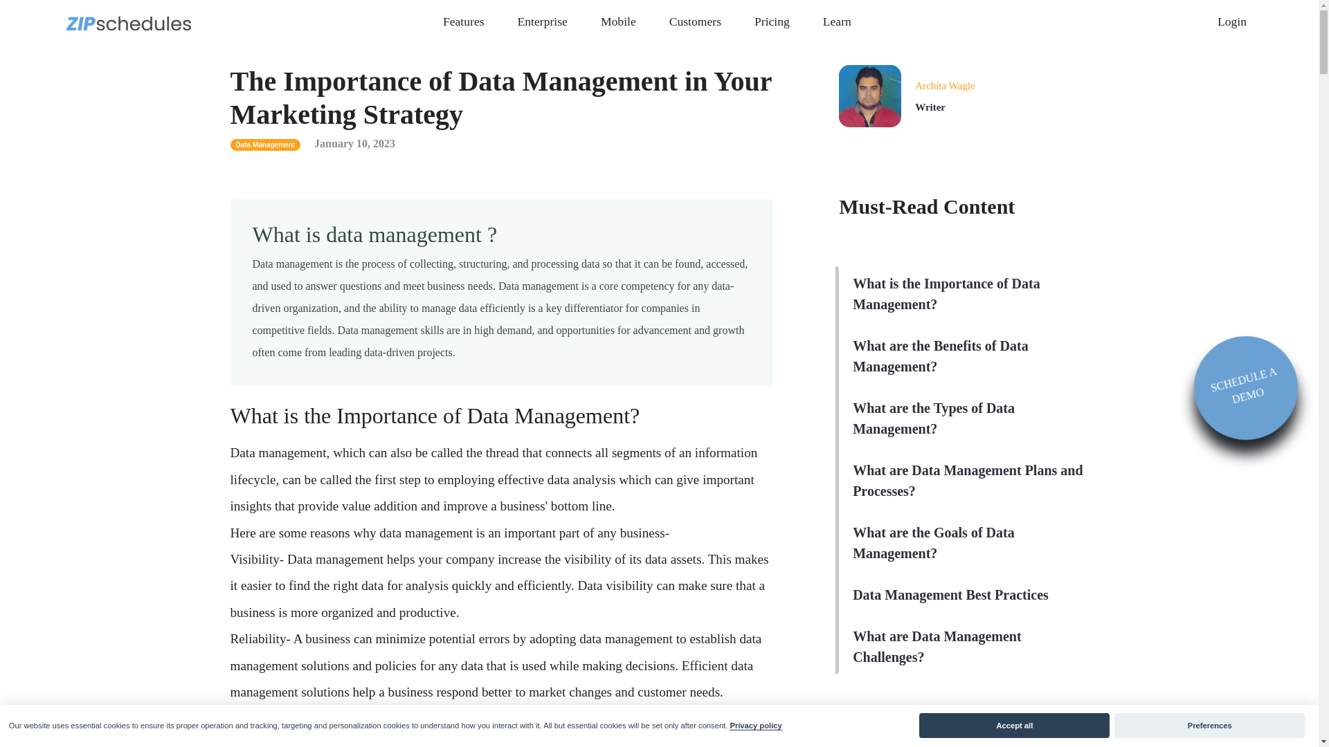 The width and height of the screenshot is (1329, 747). I want to click on Mobile, so click(619, 21).